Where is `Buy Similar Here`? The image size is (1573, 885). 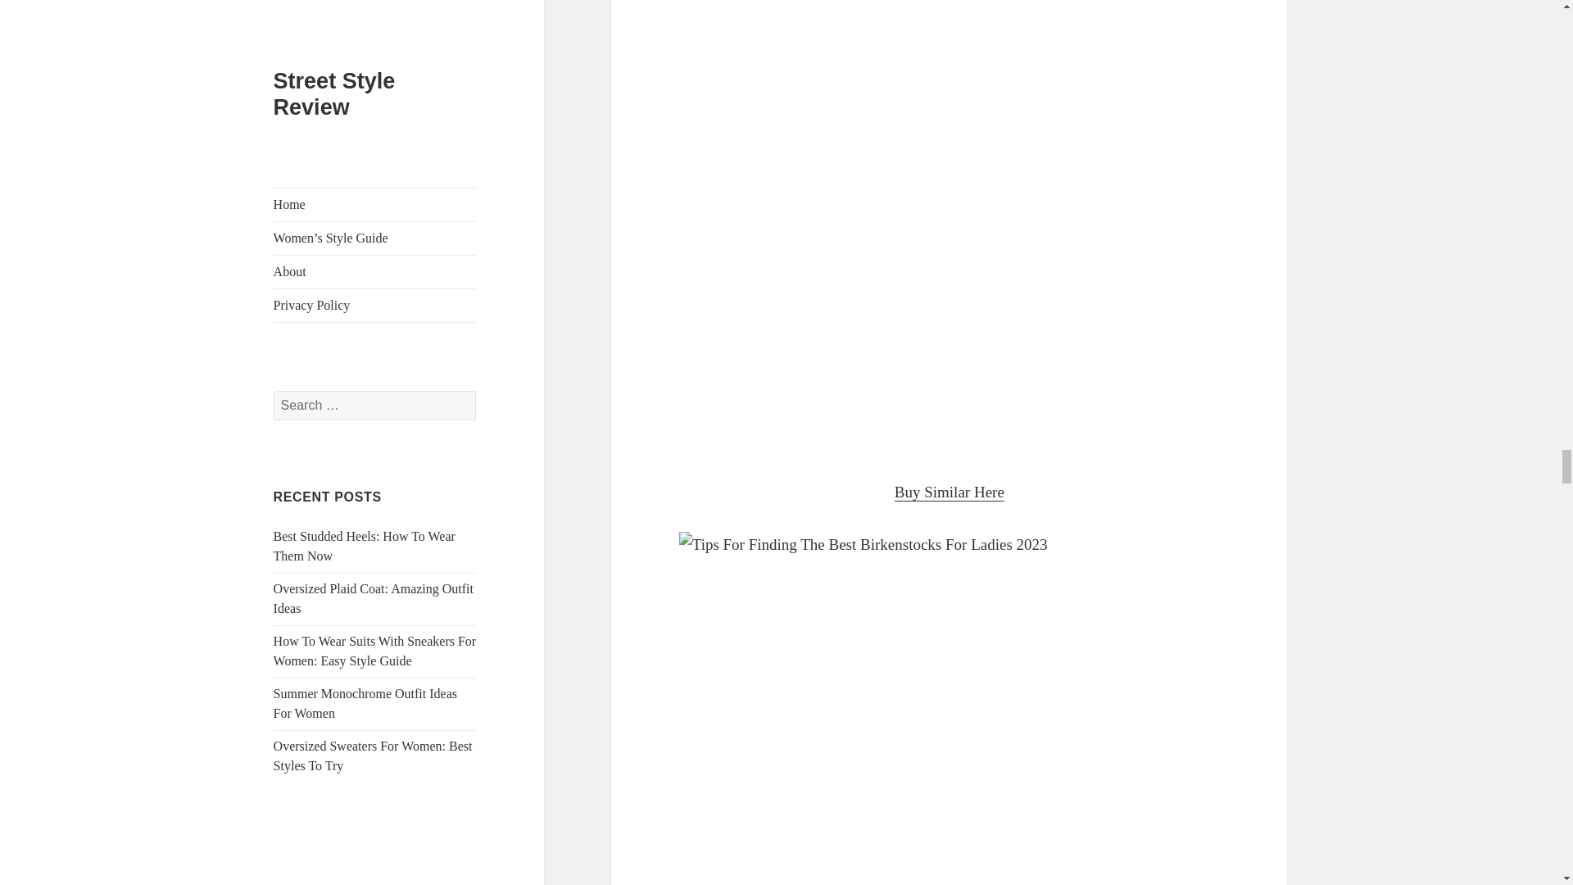
Buy Similar Here is located at coordinates (950, 492).